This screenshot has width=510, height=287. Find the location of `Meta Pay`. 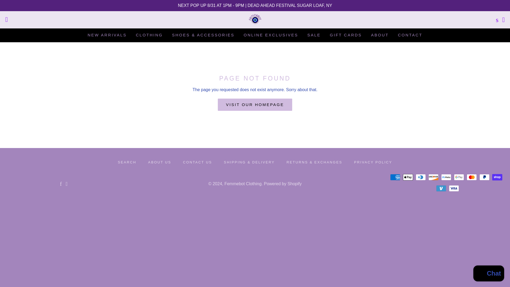

Meta Pay is located at coordinates (446, 177).